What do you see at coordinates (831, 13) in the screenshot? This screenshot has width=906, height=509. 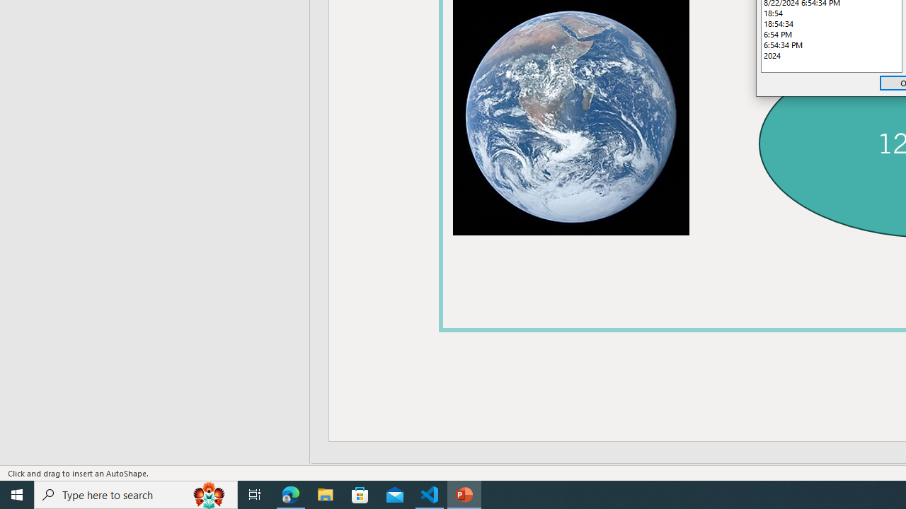 I see `18:54` at bounding box center [831, 13].